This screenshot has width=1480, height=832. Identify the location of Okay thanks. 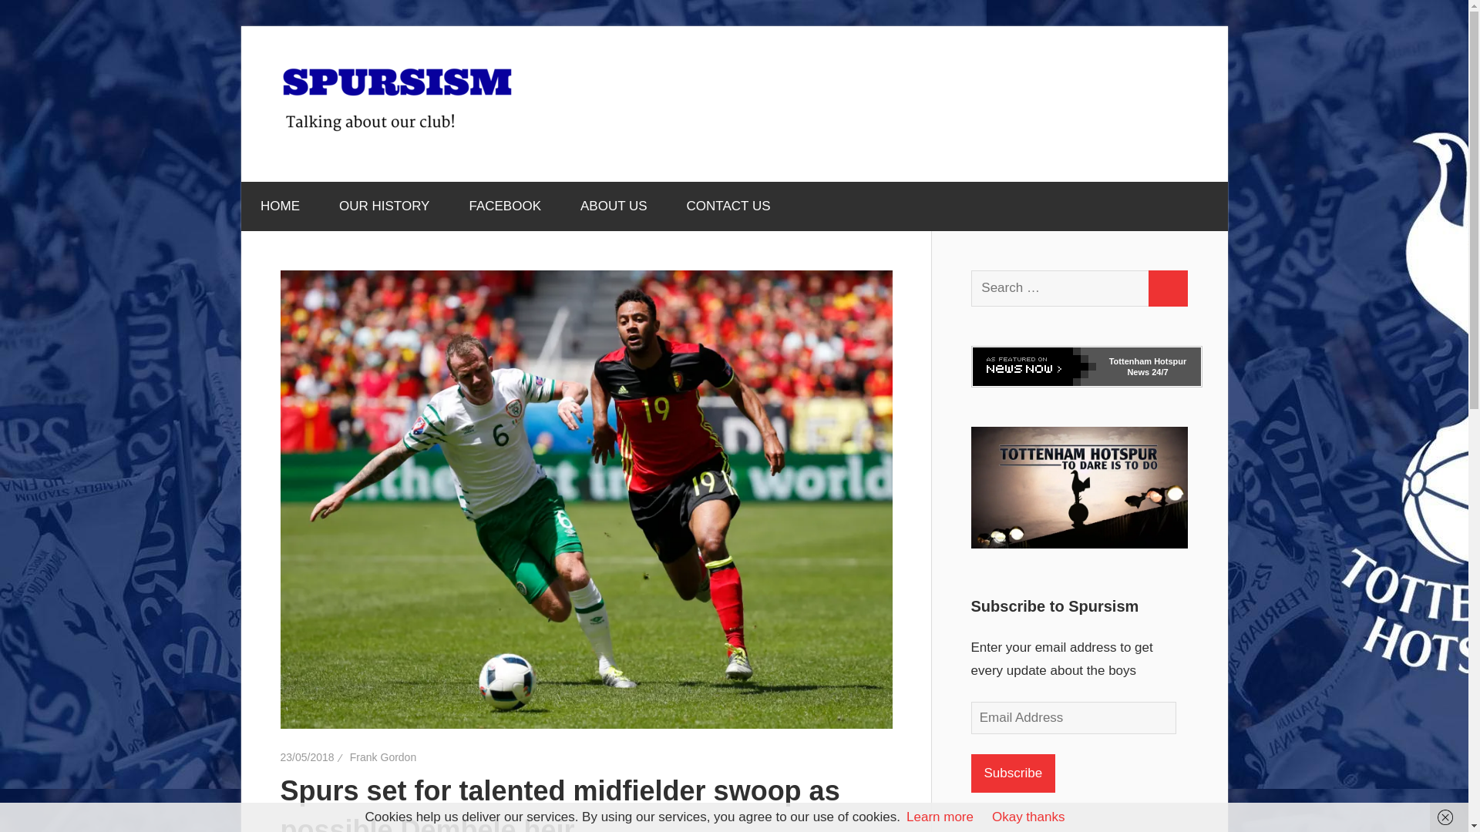
(1028, 817).